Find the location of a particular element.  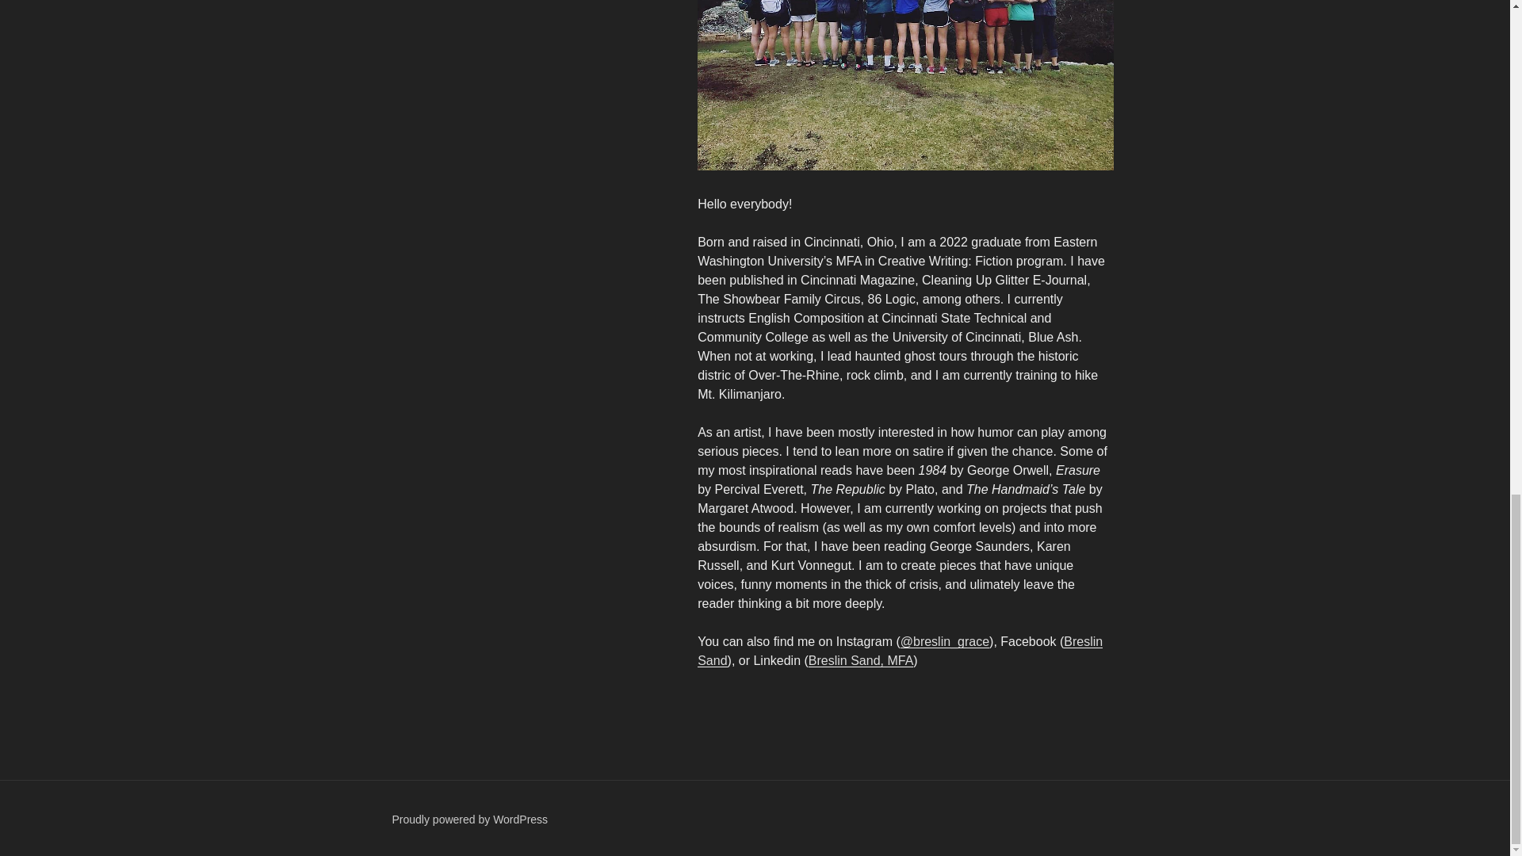

Breslin Sand is located at coordinates (899, 652).